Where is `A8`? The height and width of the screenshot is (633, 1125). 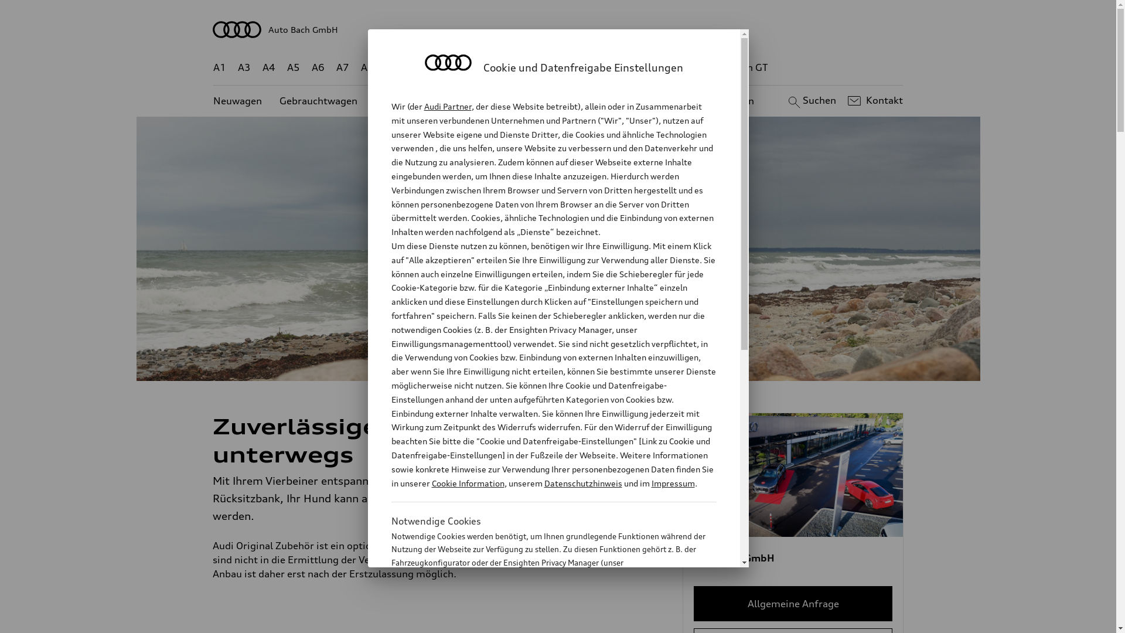
A8 is located at coordinates (367, 68).